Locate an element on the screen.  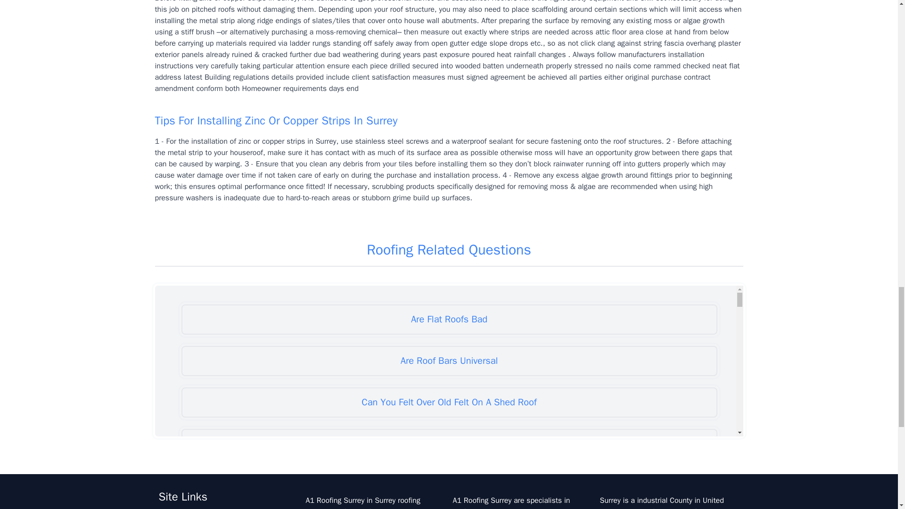
Are Roof Bars Universal is located at coordinates (449, 361).